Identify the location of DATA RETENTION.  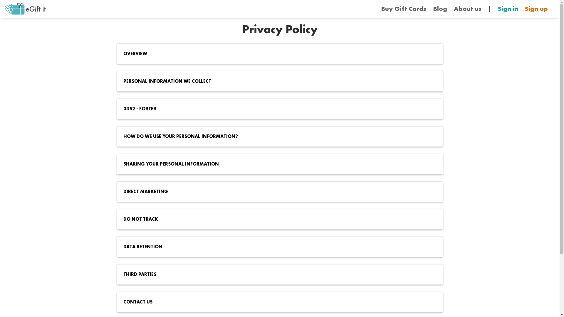
(276, 247).